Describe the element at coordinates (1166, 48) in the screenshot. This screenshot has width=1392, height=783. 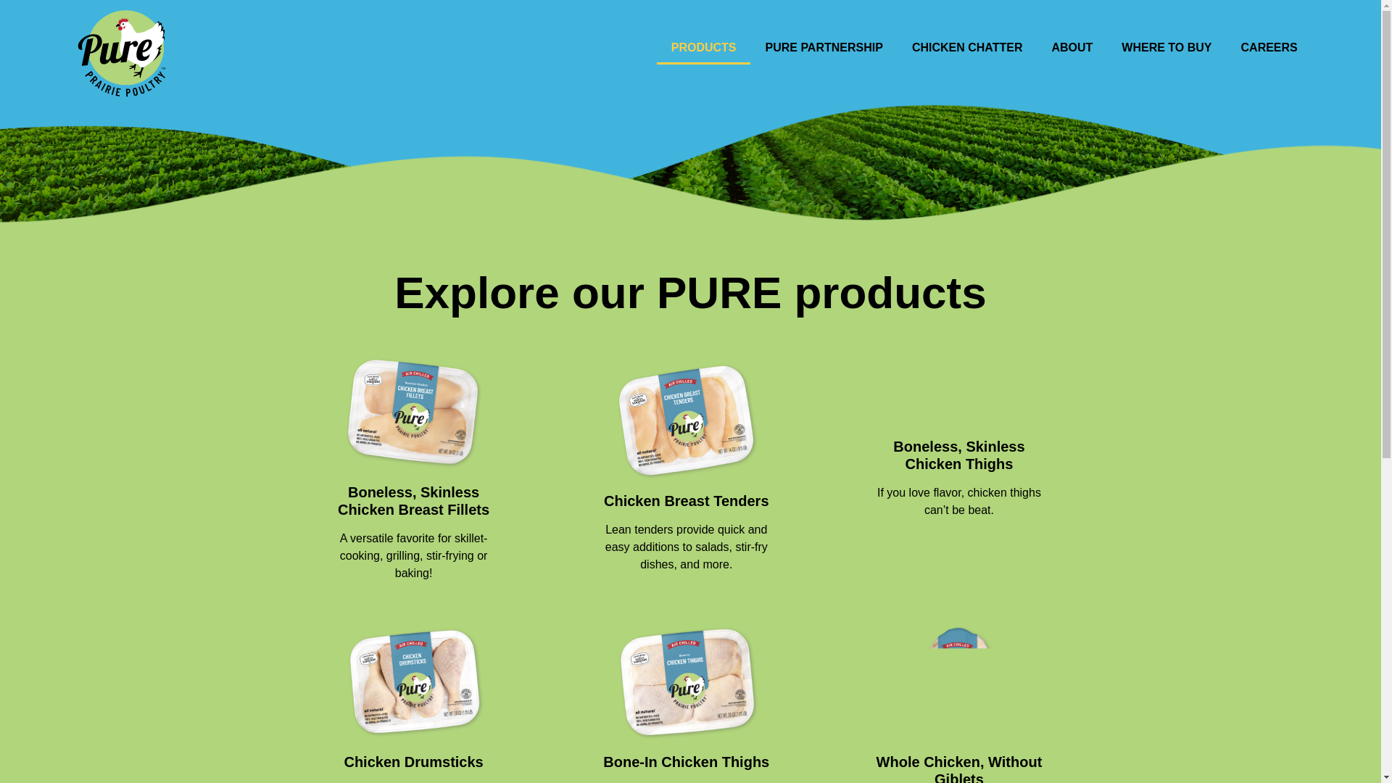
I see `WHERE TO BUY` at that location.